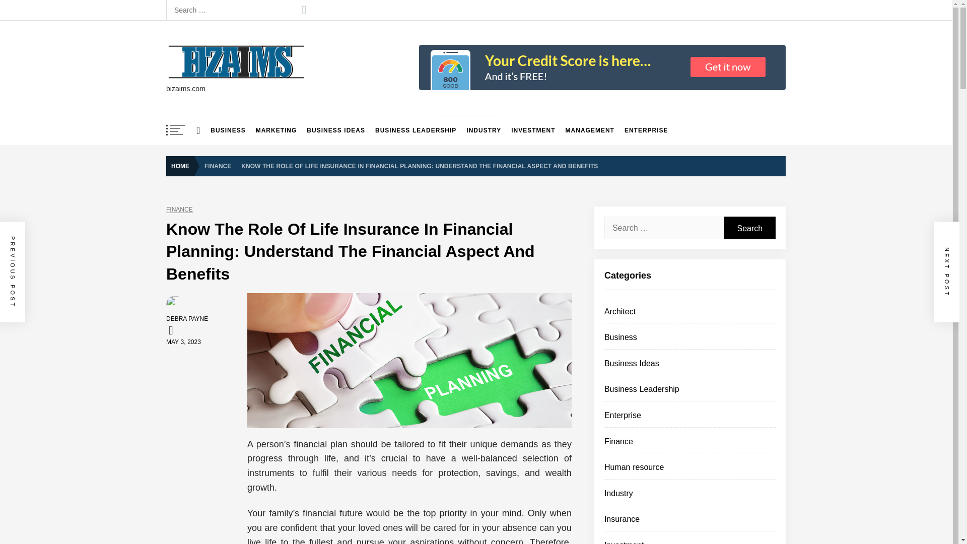  I want to click on Search, so click(749, 228).